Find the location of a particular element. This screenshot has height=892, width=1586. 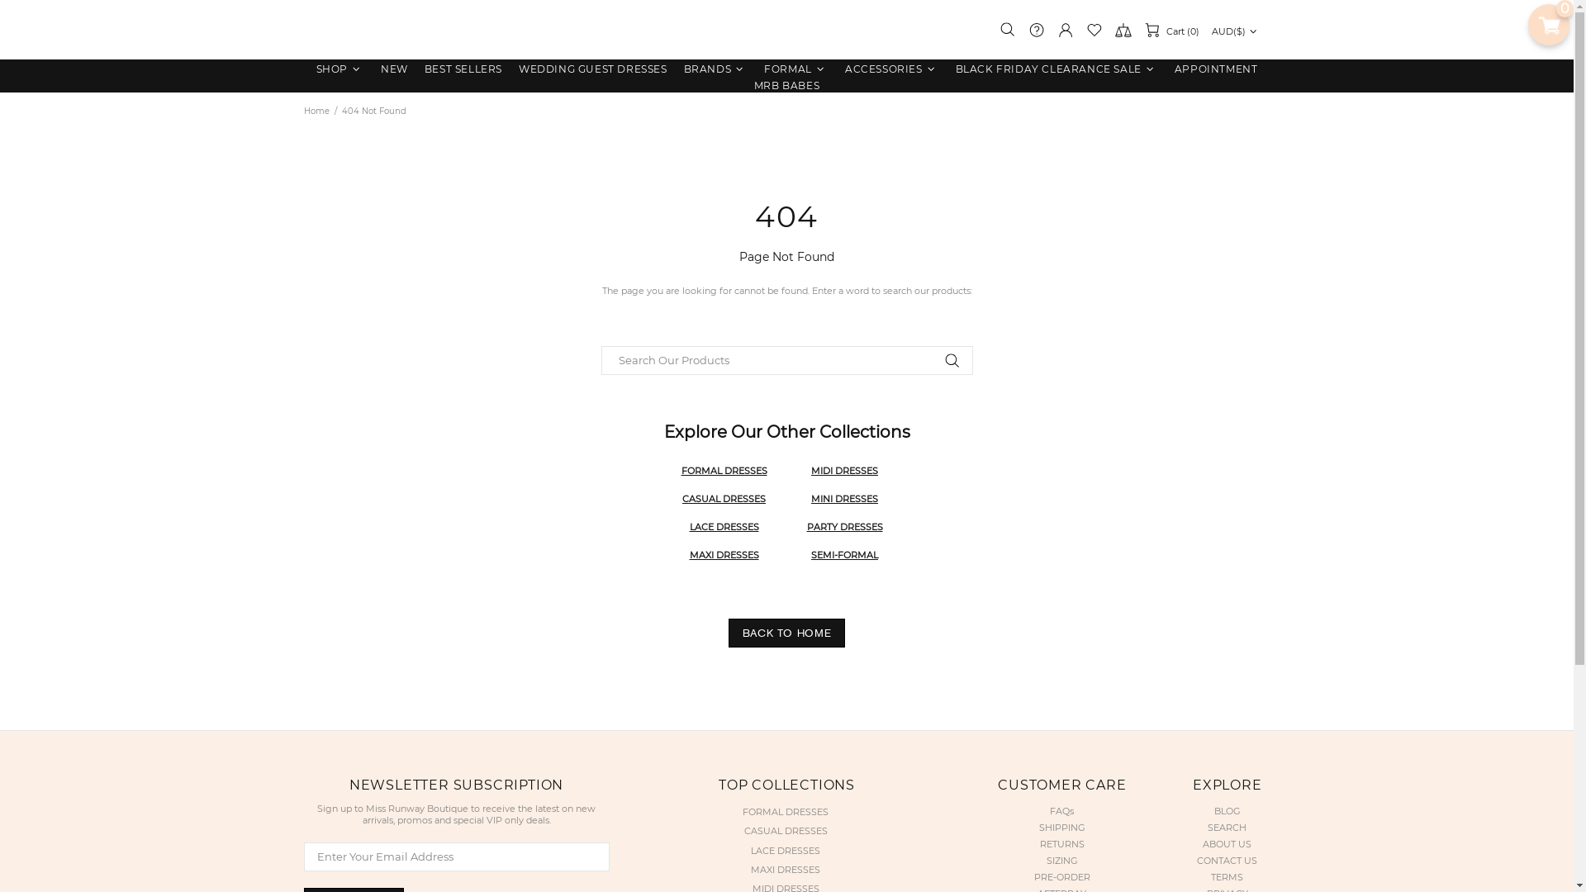

CASUAL DRESSES  is located at coordinates (786, 831).